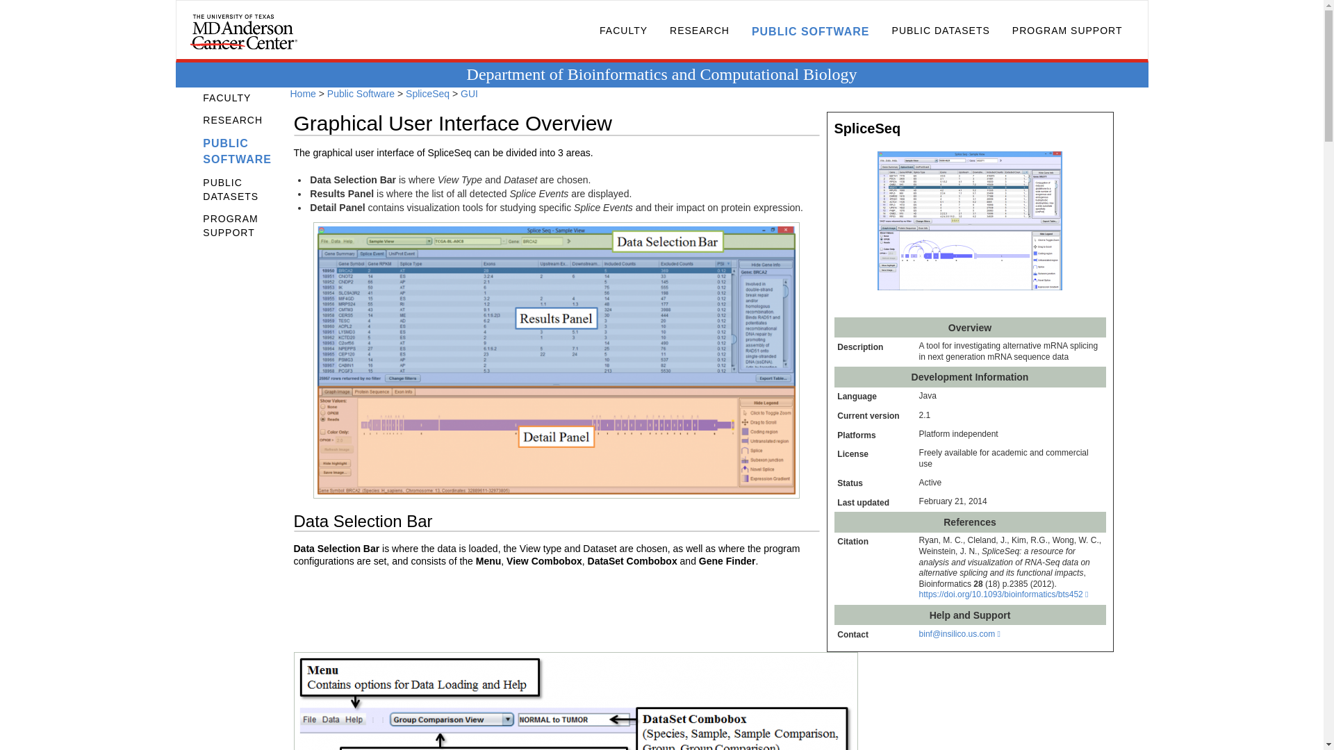  What do you see at coordinates (247, 121) in the screenshot?
I see `RESEARCH` at bounding box center [247, 121].